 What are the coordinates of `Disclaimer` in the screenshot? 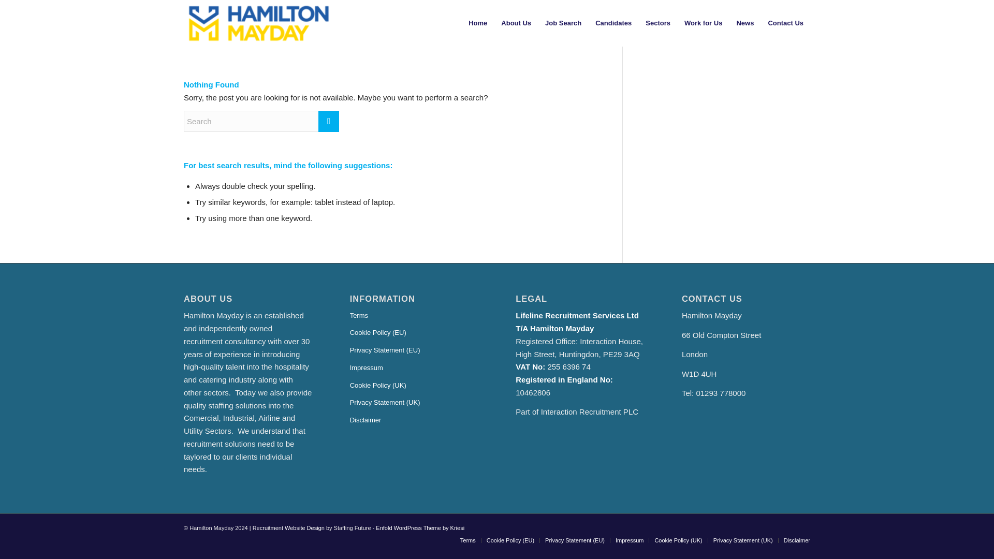 It's located at (414, 420).